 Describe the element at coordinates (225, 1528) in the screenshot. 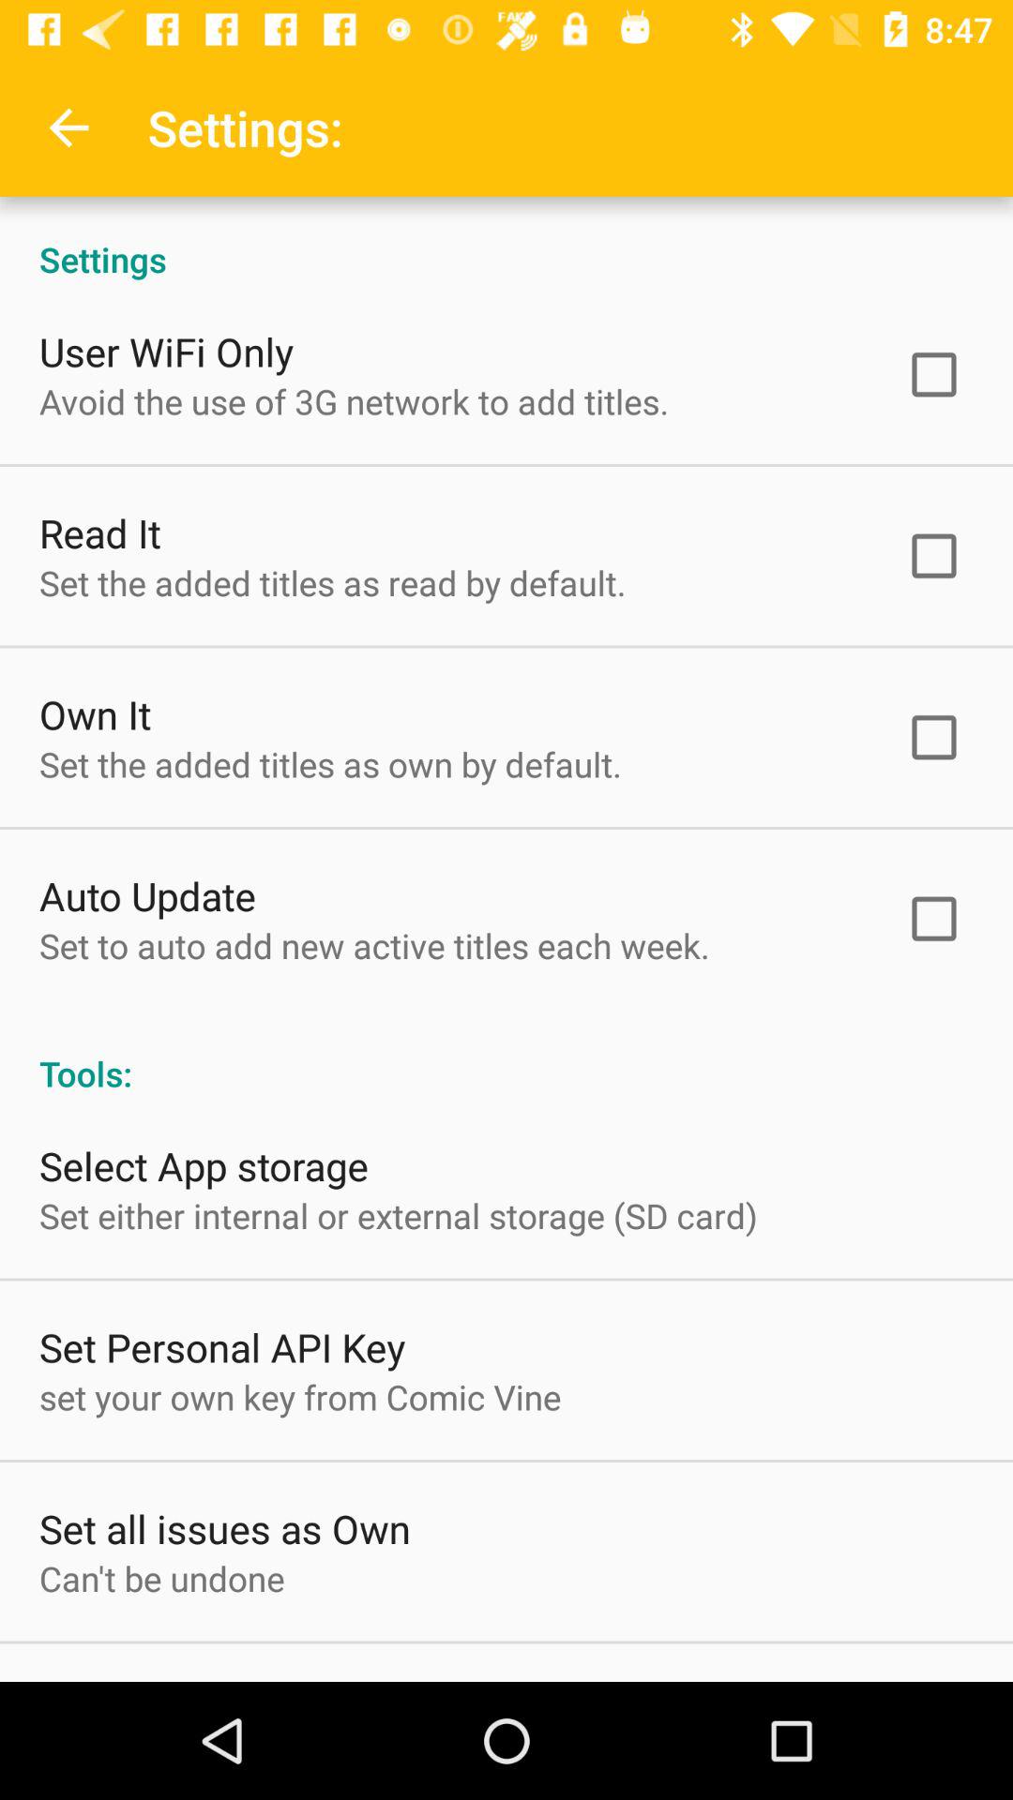

I see `scroll until set all issues item` at that location.